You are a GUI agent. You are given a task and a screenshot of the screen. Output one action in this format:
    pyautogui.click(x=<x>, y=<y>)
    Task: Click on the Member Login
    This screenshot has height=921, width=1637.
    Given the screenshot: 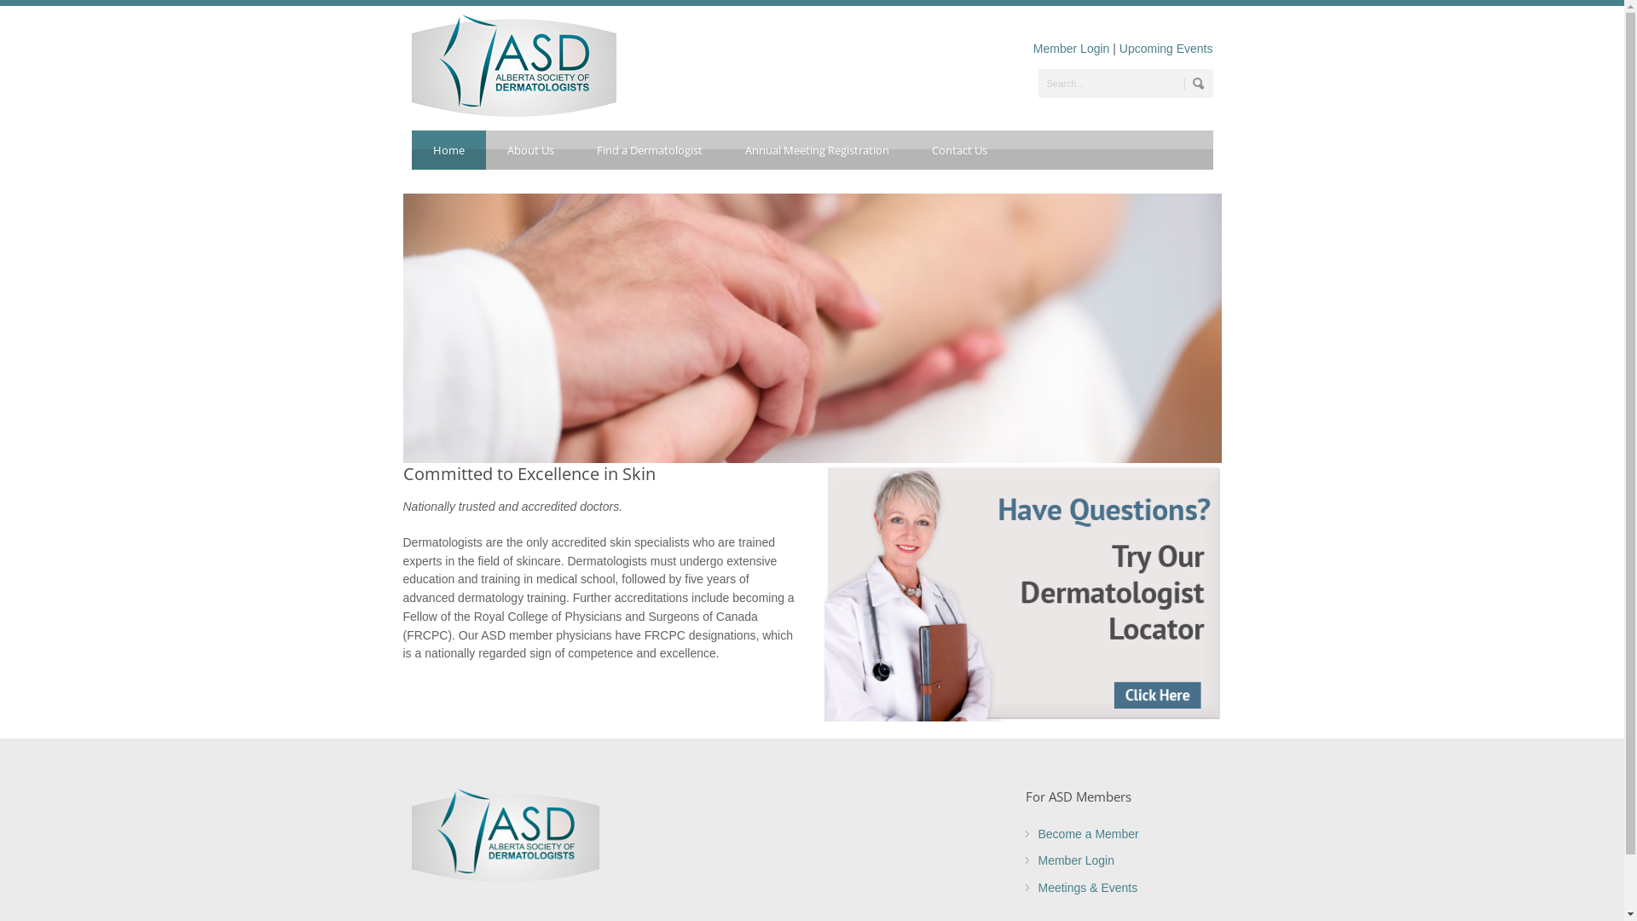 What is the action you would take?
    pyautogui.click(x=1077, y=860)
    